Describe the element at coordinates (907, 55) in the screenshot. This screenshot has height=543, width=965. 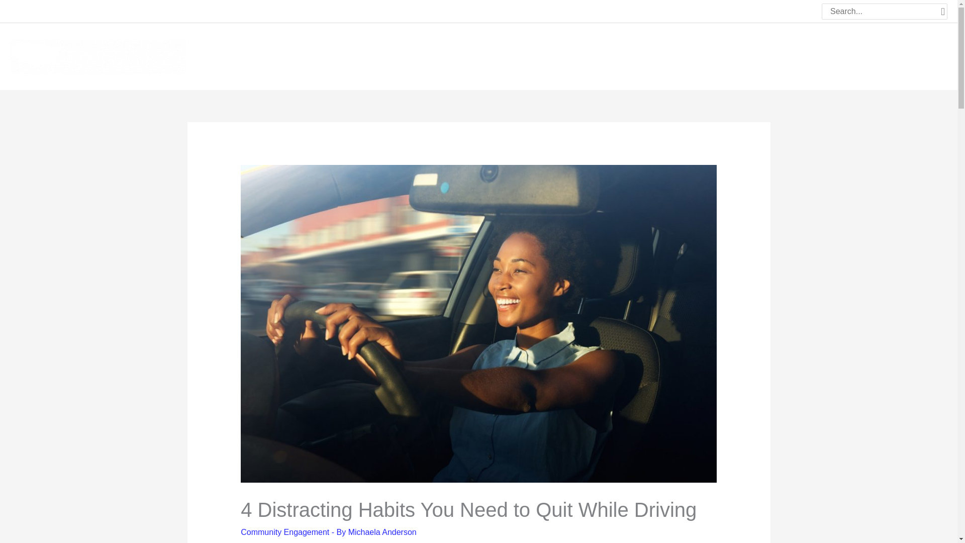
I see `Sustainable Living` at that location.